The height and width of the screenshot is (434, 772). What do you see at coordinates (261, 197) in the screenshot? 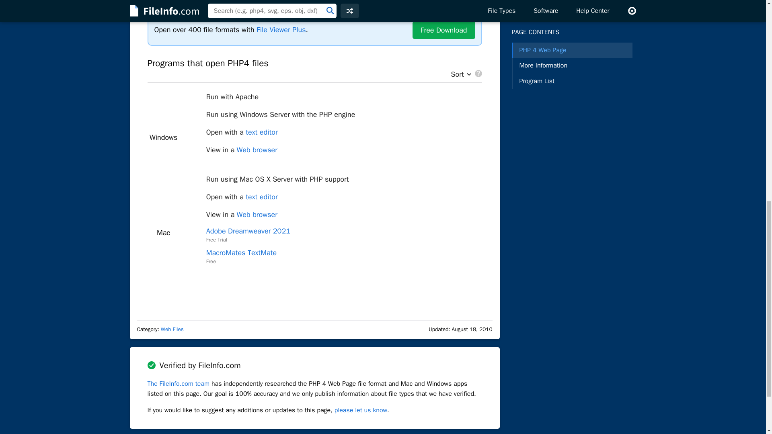
I see `text editor` at bounding box center [261, 197].